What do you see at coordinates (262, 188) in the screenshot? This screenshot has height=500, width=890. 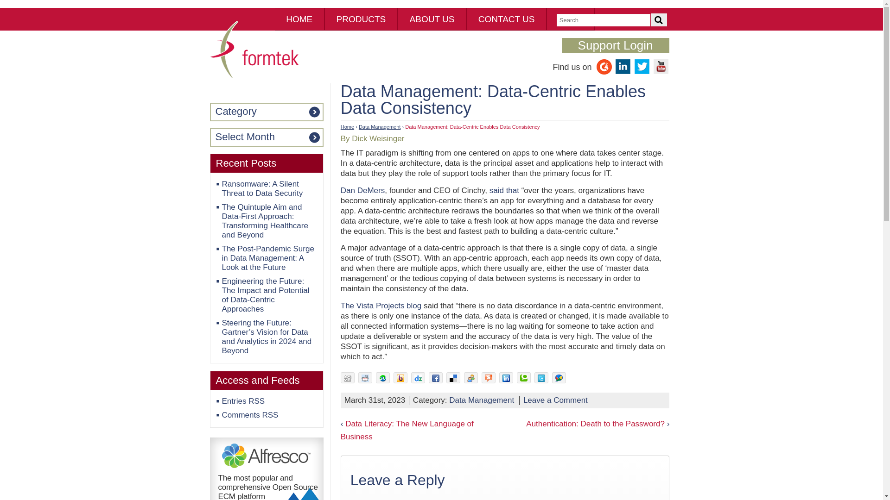 I see `Ransomware: A Silent Threat to Data Security` at bounding box center [262, 188].